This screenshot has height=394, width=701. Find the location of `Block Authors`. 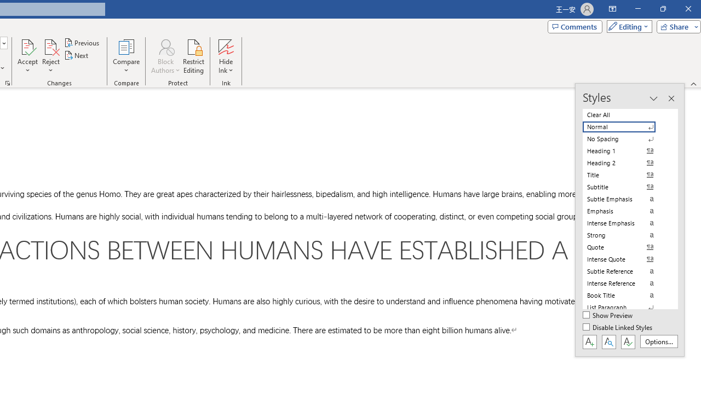

Block Authors is located at coordinates (165, 46).